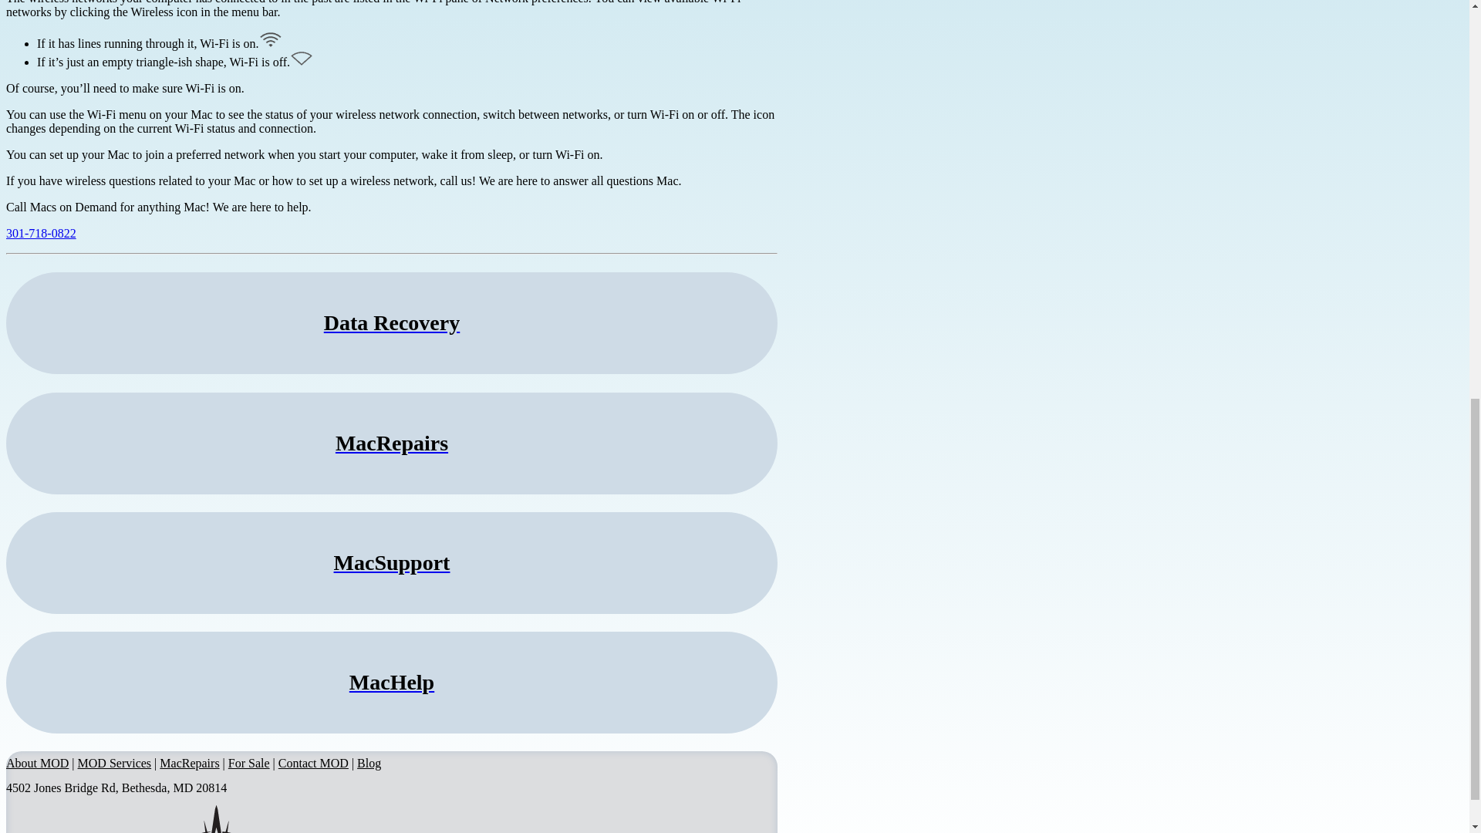 The height and width of the screenshot is (833, 1481). What do you see at coordinates (392, 322) in the screenshot?
I see `Data Recovery` at bounding box center [392, 322].